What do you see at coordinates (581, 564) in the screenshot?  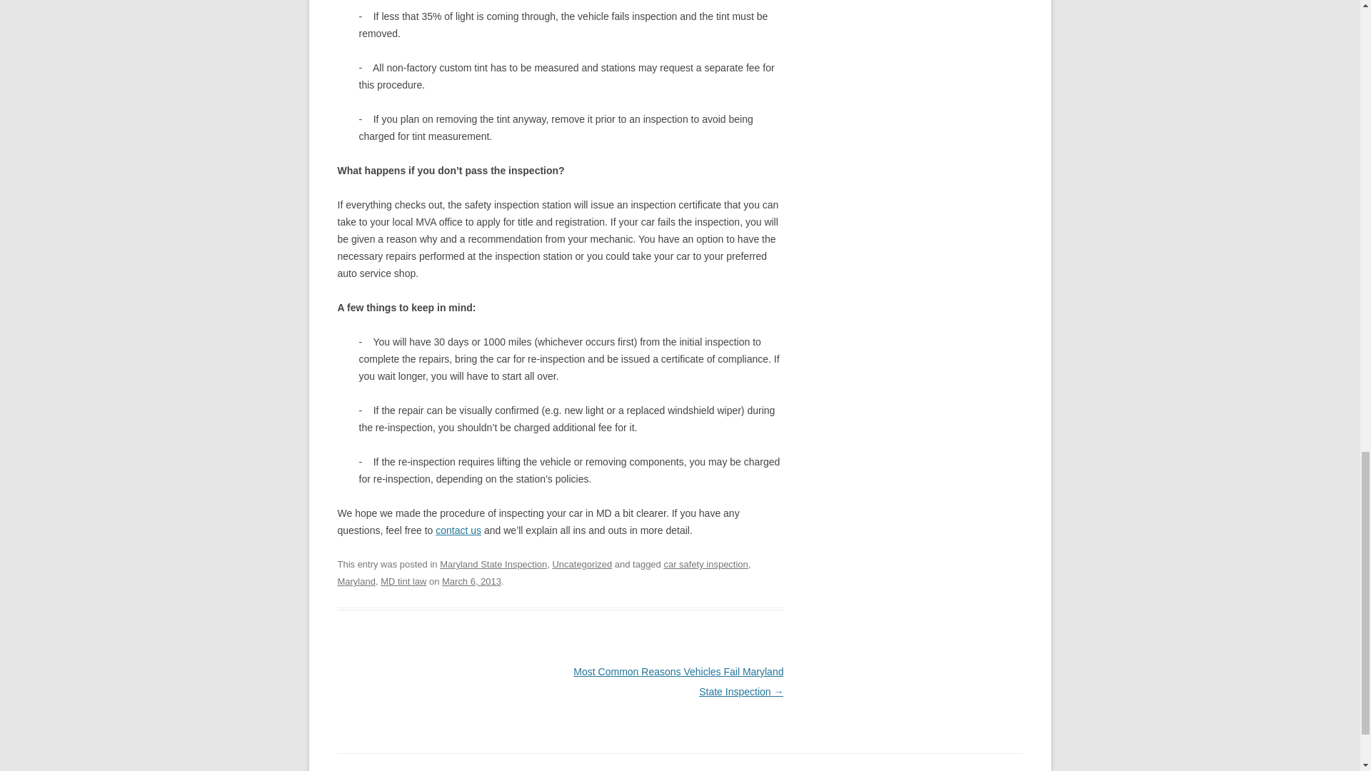 I see `Uncategorized` at bounding box center [581, 564].